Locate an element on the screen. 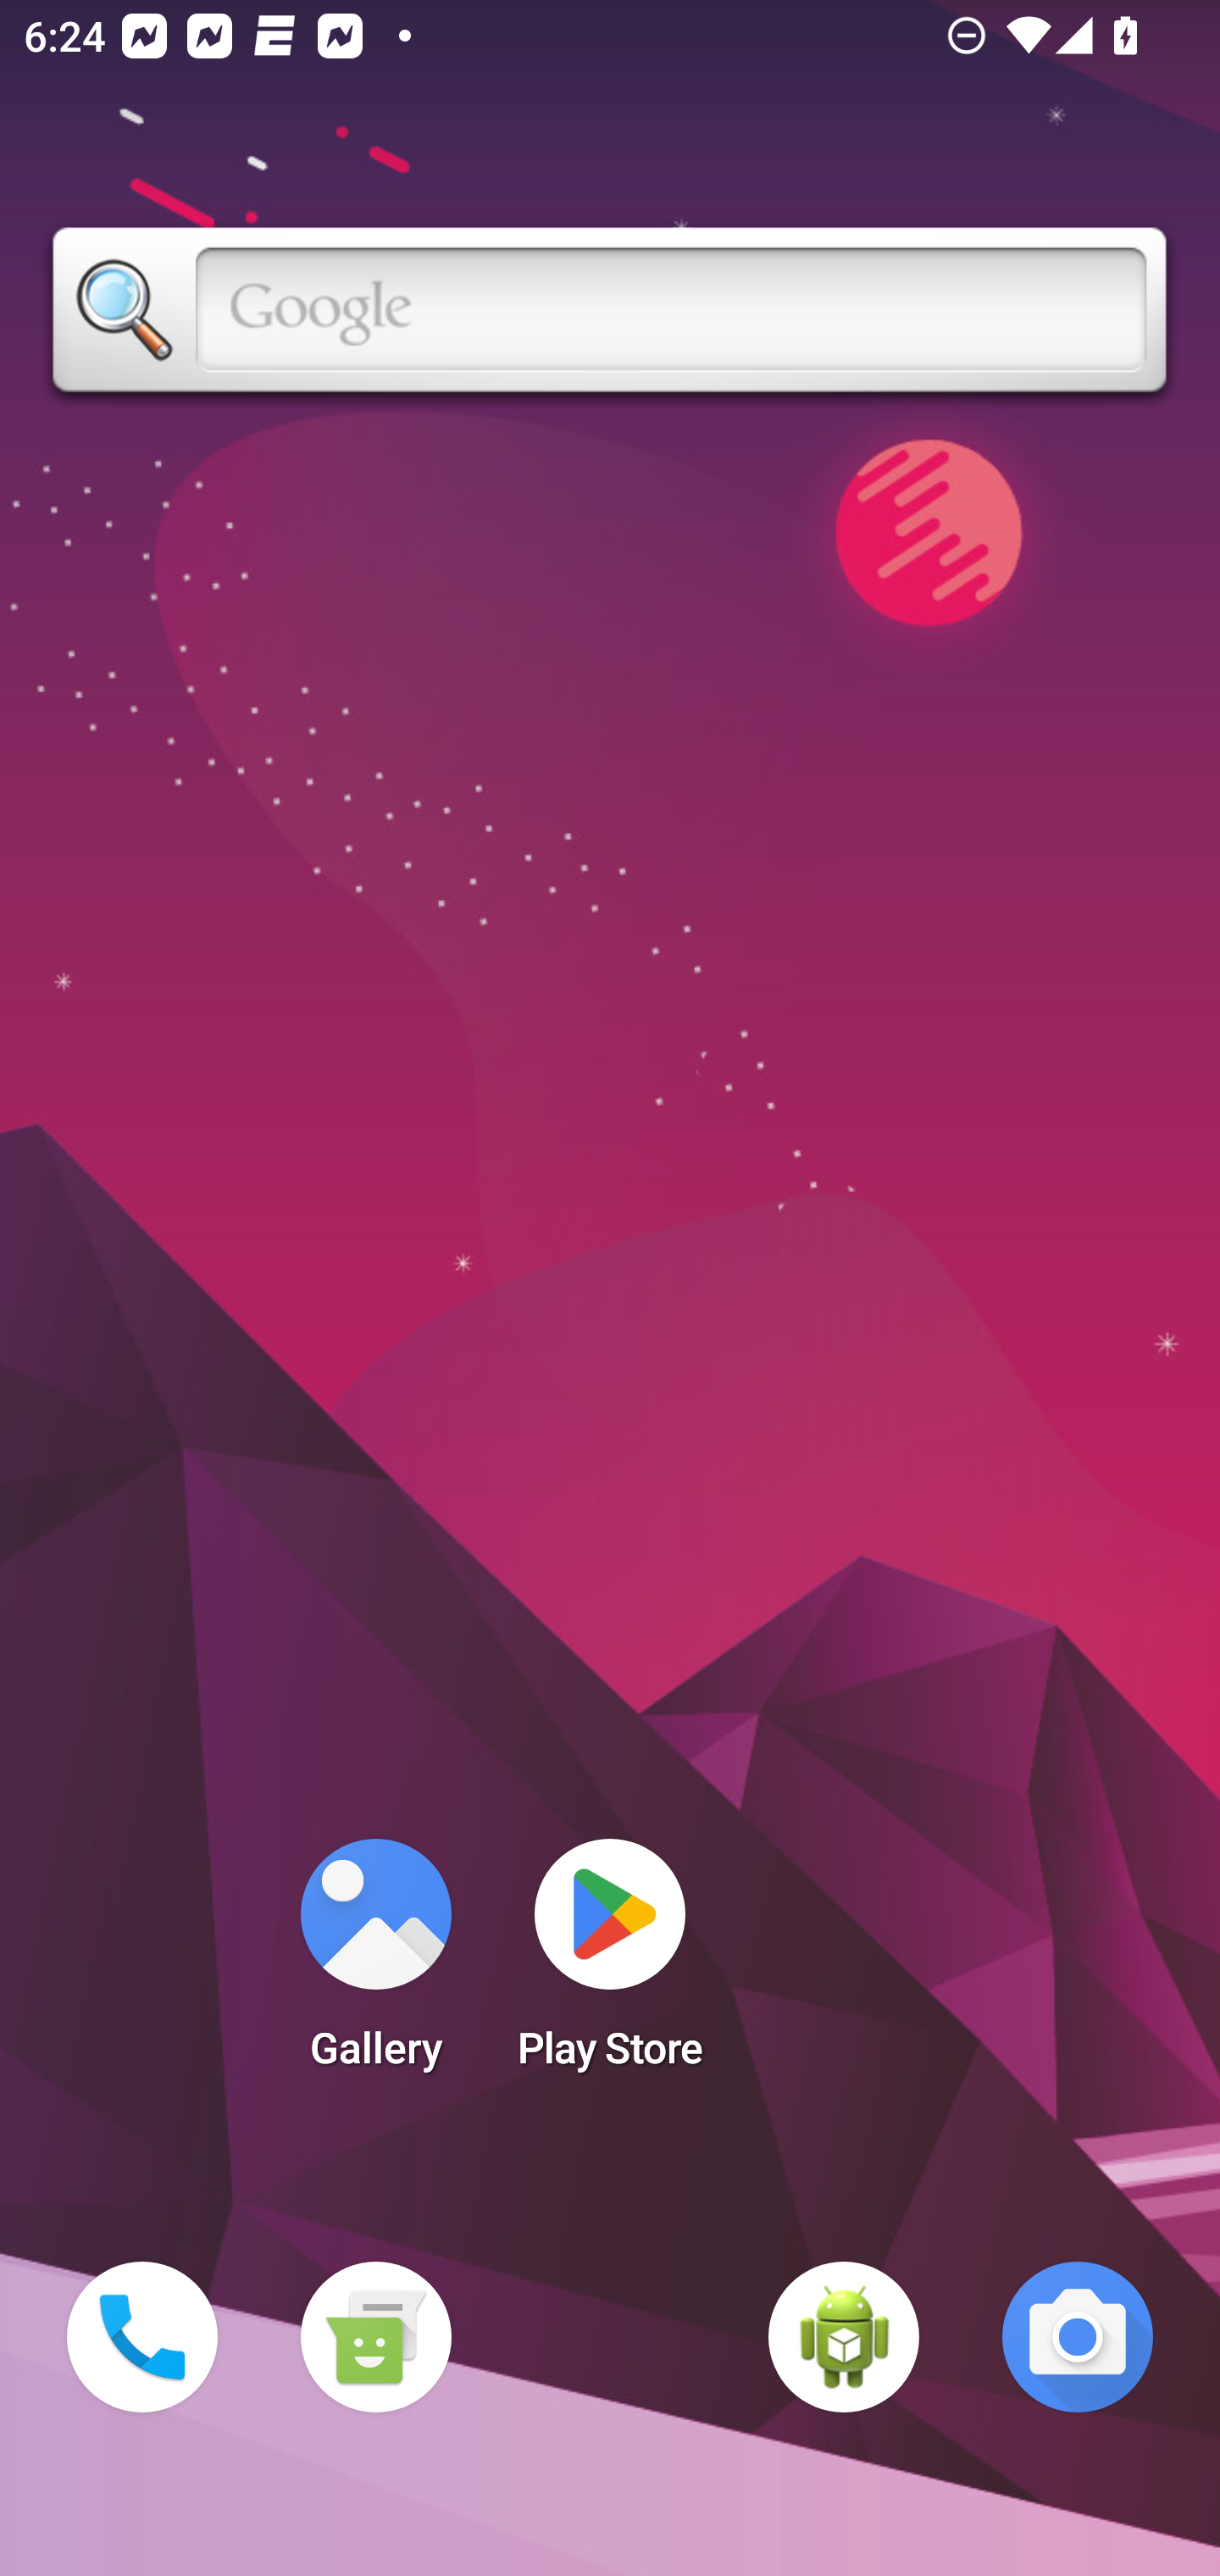 This screenshot has width=1220, height=2576. Messaging is located at coordinates (375, 2337).